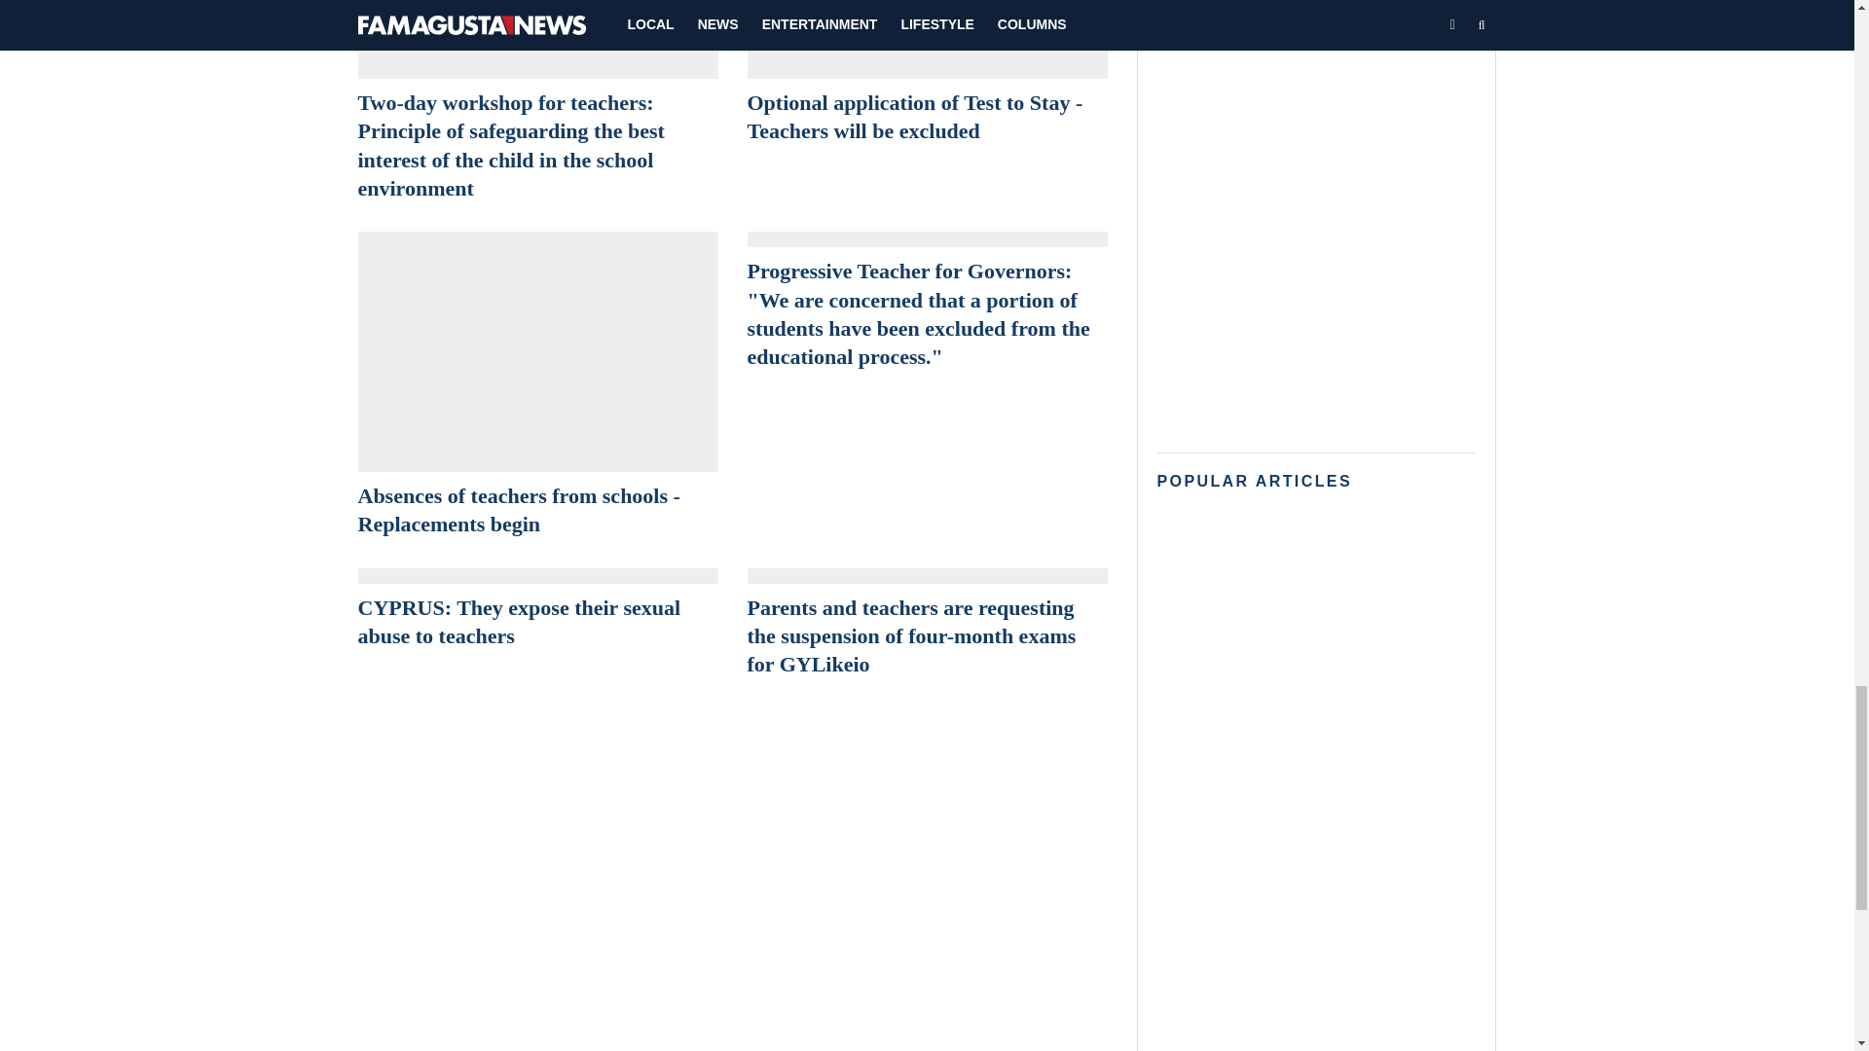  Describe the element at coordinates (928, 40) in the screenshot. I see `2bce32f958947ffa601e0737d02e9c74` at that location.